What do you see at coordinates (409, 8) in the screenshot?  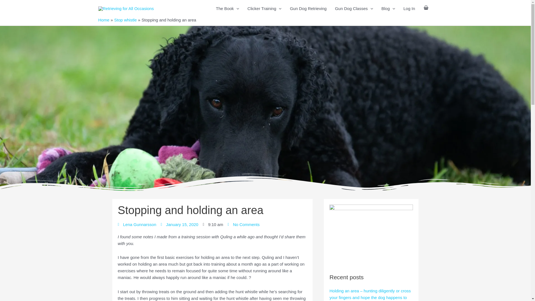 I see `Log In` at bounding box center [409, 8].